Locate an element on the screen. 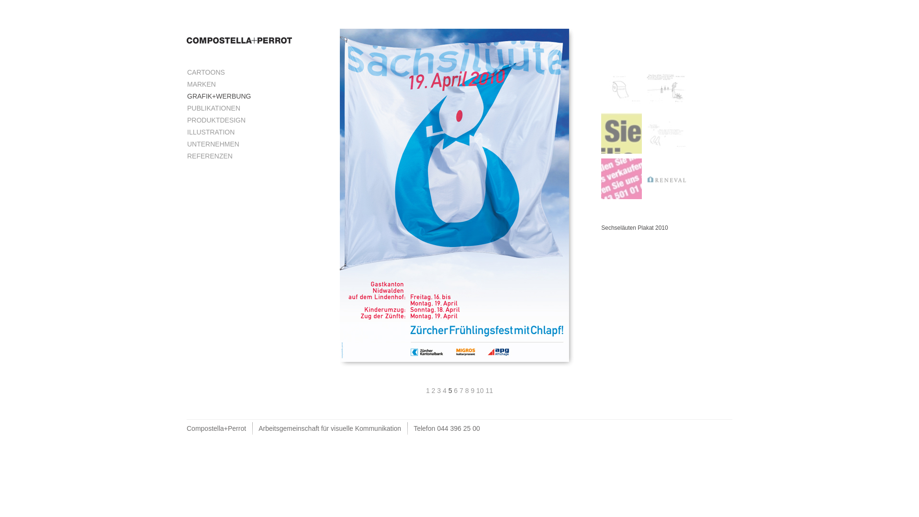  9 is located at coordinates (473, 391).